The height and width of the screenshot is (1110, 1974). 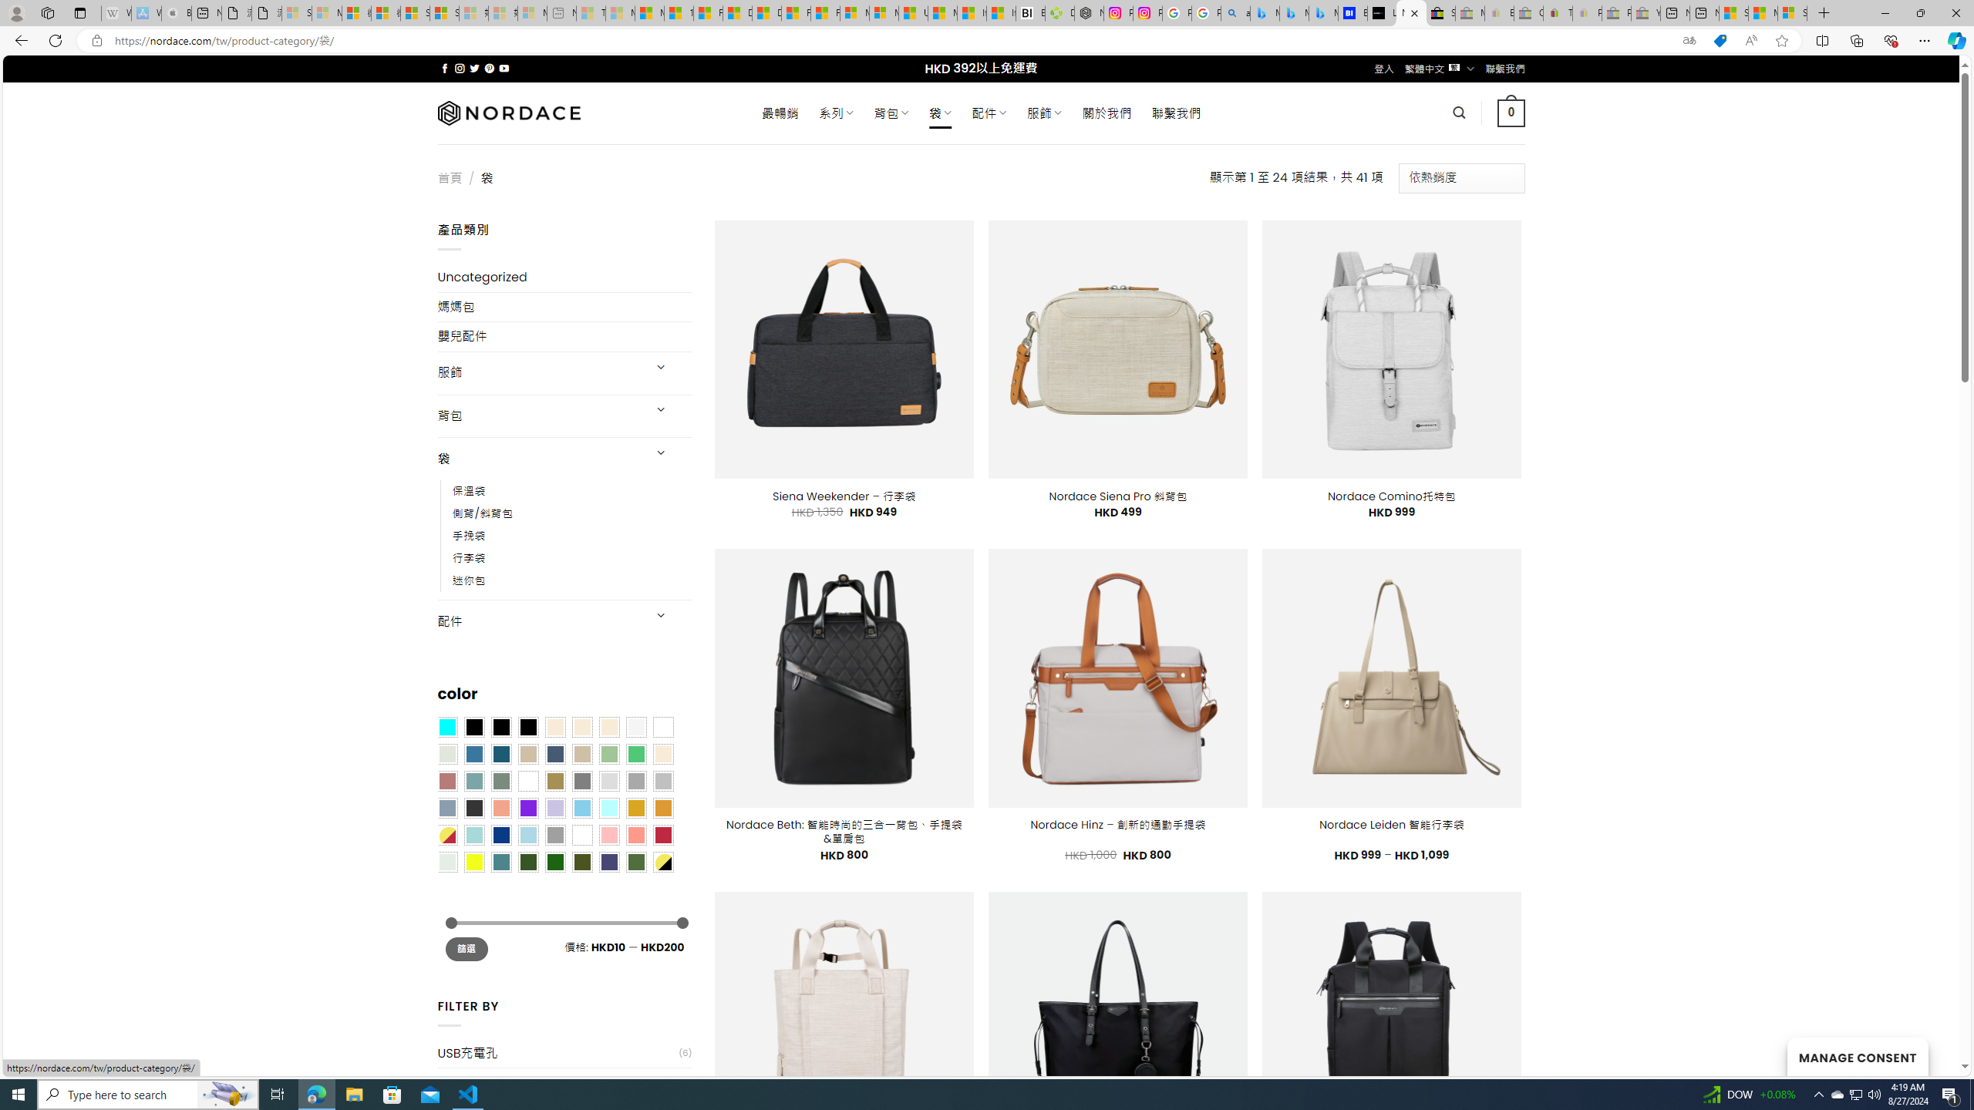 I want to click on Cream, so click(x=609, y=727).